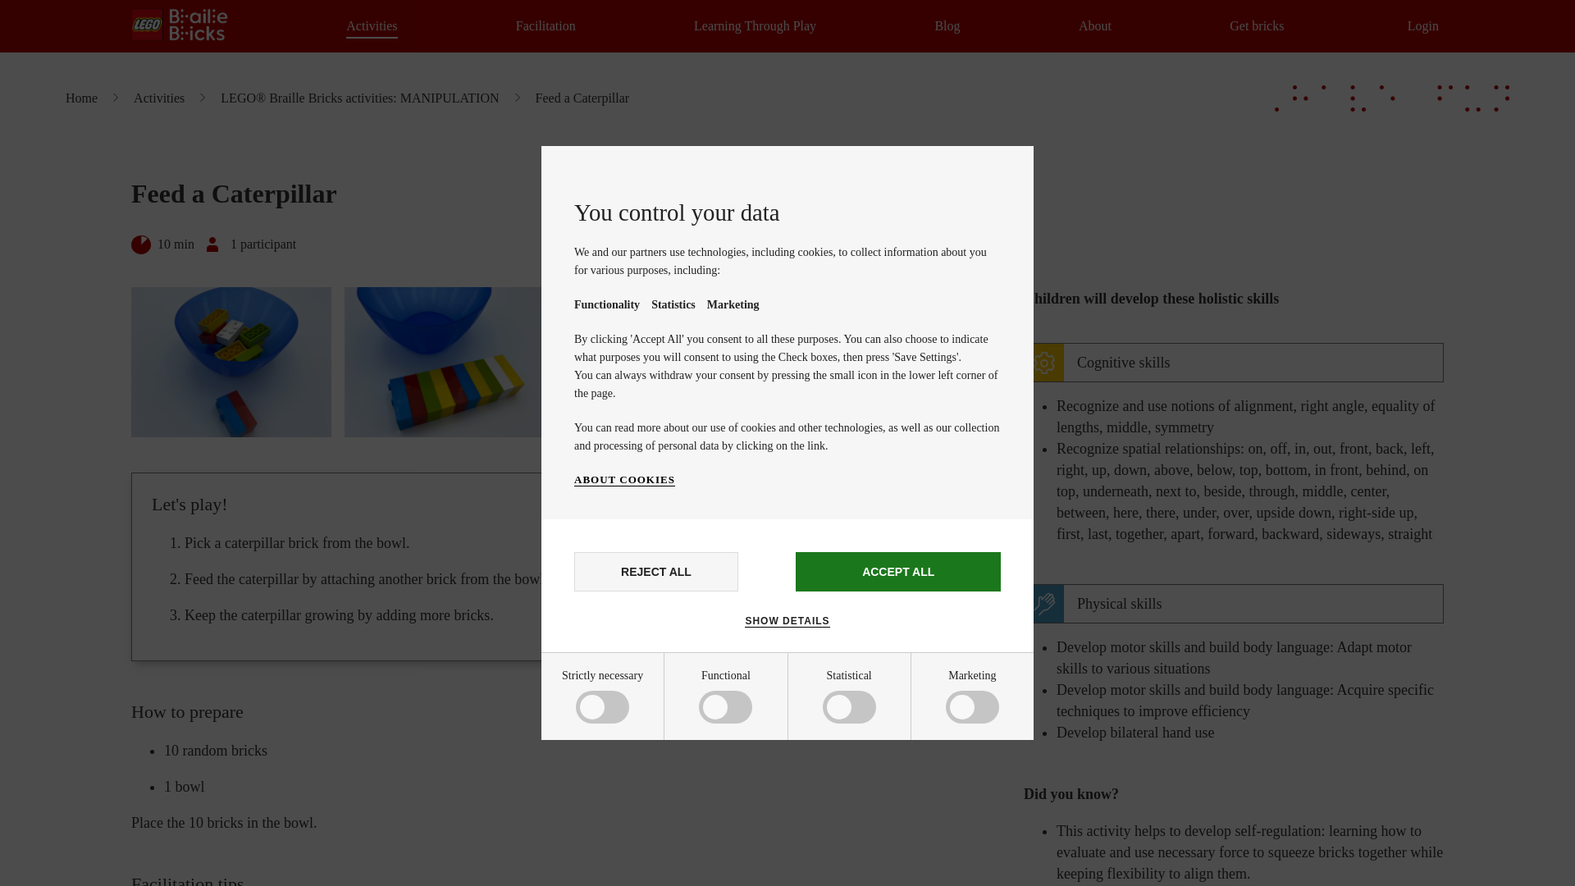 Image resolution: width=1575 pixels, height=886 pixels. Describe the element at coordinates (755, 26) in the screenshot. I see `Learning Through Play` at that location.